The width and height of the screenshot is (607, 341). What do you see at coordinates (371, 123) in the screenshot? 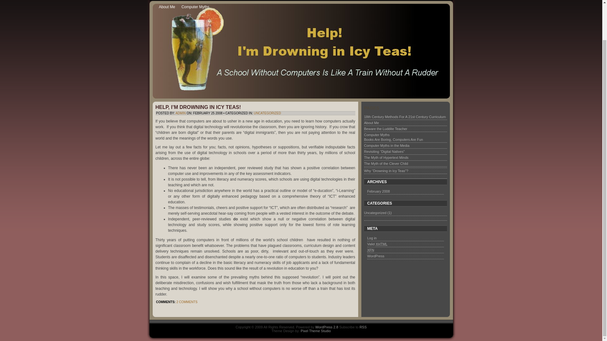
I see `About Me` at bounding box center [371, 123].